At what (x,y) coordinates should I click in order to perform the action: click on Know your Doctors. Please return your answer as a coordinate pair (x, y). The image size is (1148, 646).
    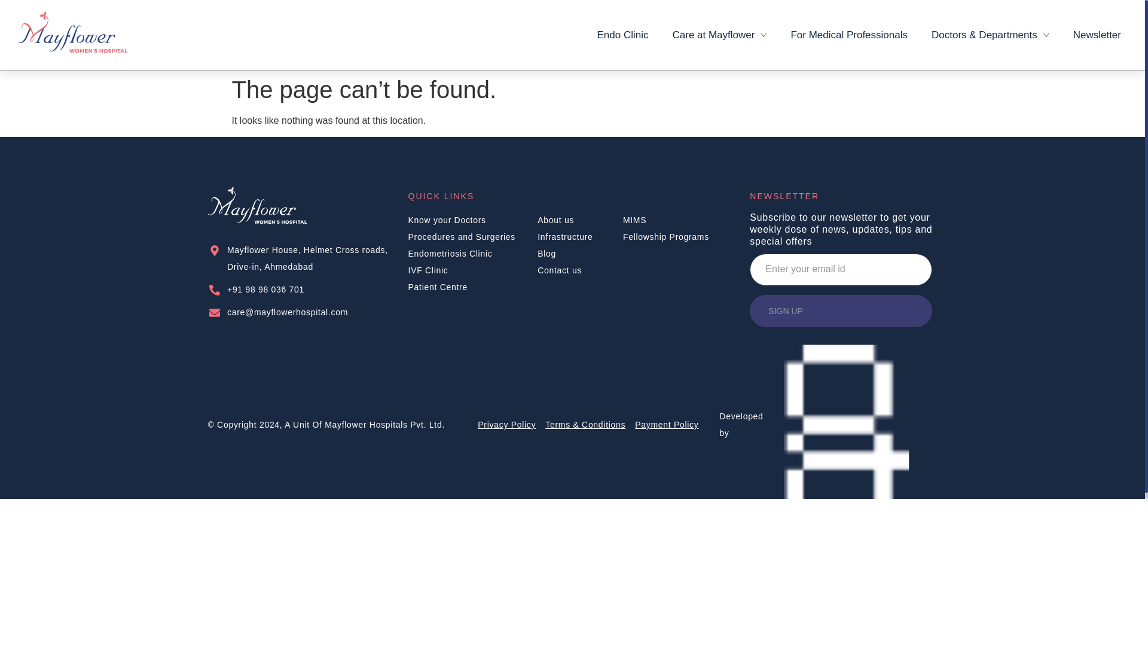
    Looking at the image, I should click on (474, 220).